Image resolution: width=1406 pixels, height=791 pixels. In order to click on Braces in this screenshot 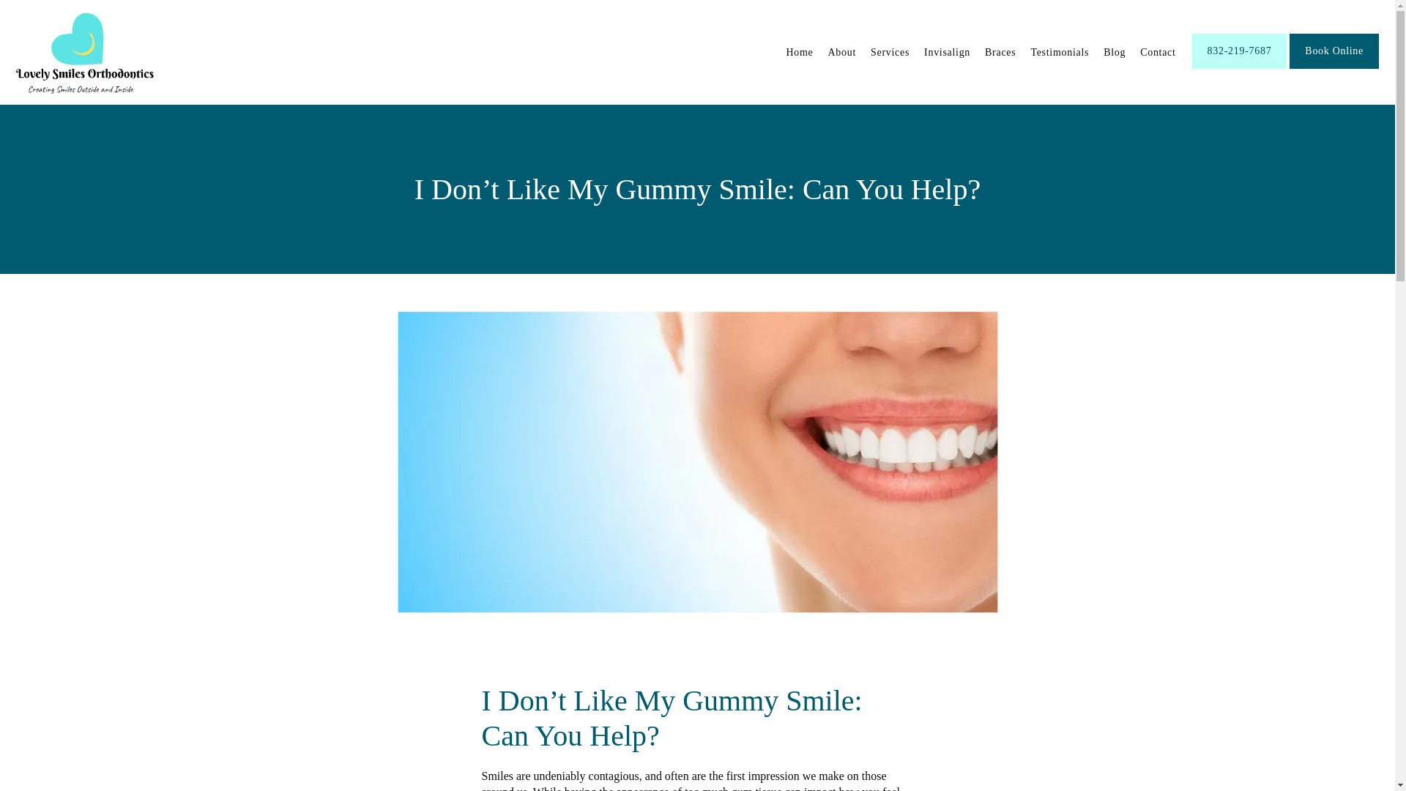, I will do `click(1000, 51)`.